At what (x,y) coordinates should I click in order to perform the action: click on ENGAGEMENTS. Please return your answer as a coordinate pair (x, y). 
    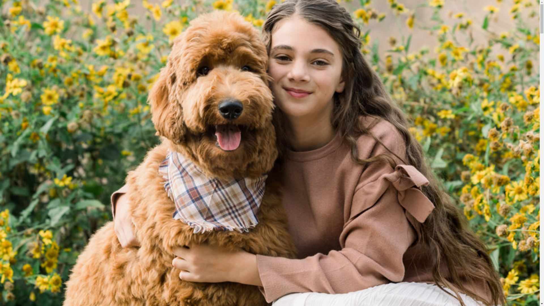
    Looking at the image, I should click on (172, 187).